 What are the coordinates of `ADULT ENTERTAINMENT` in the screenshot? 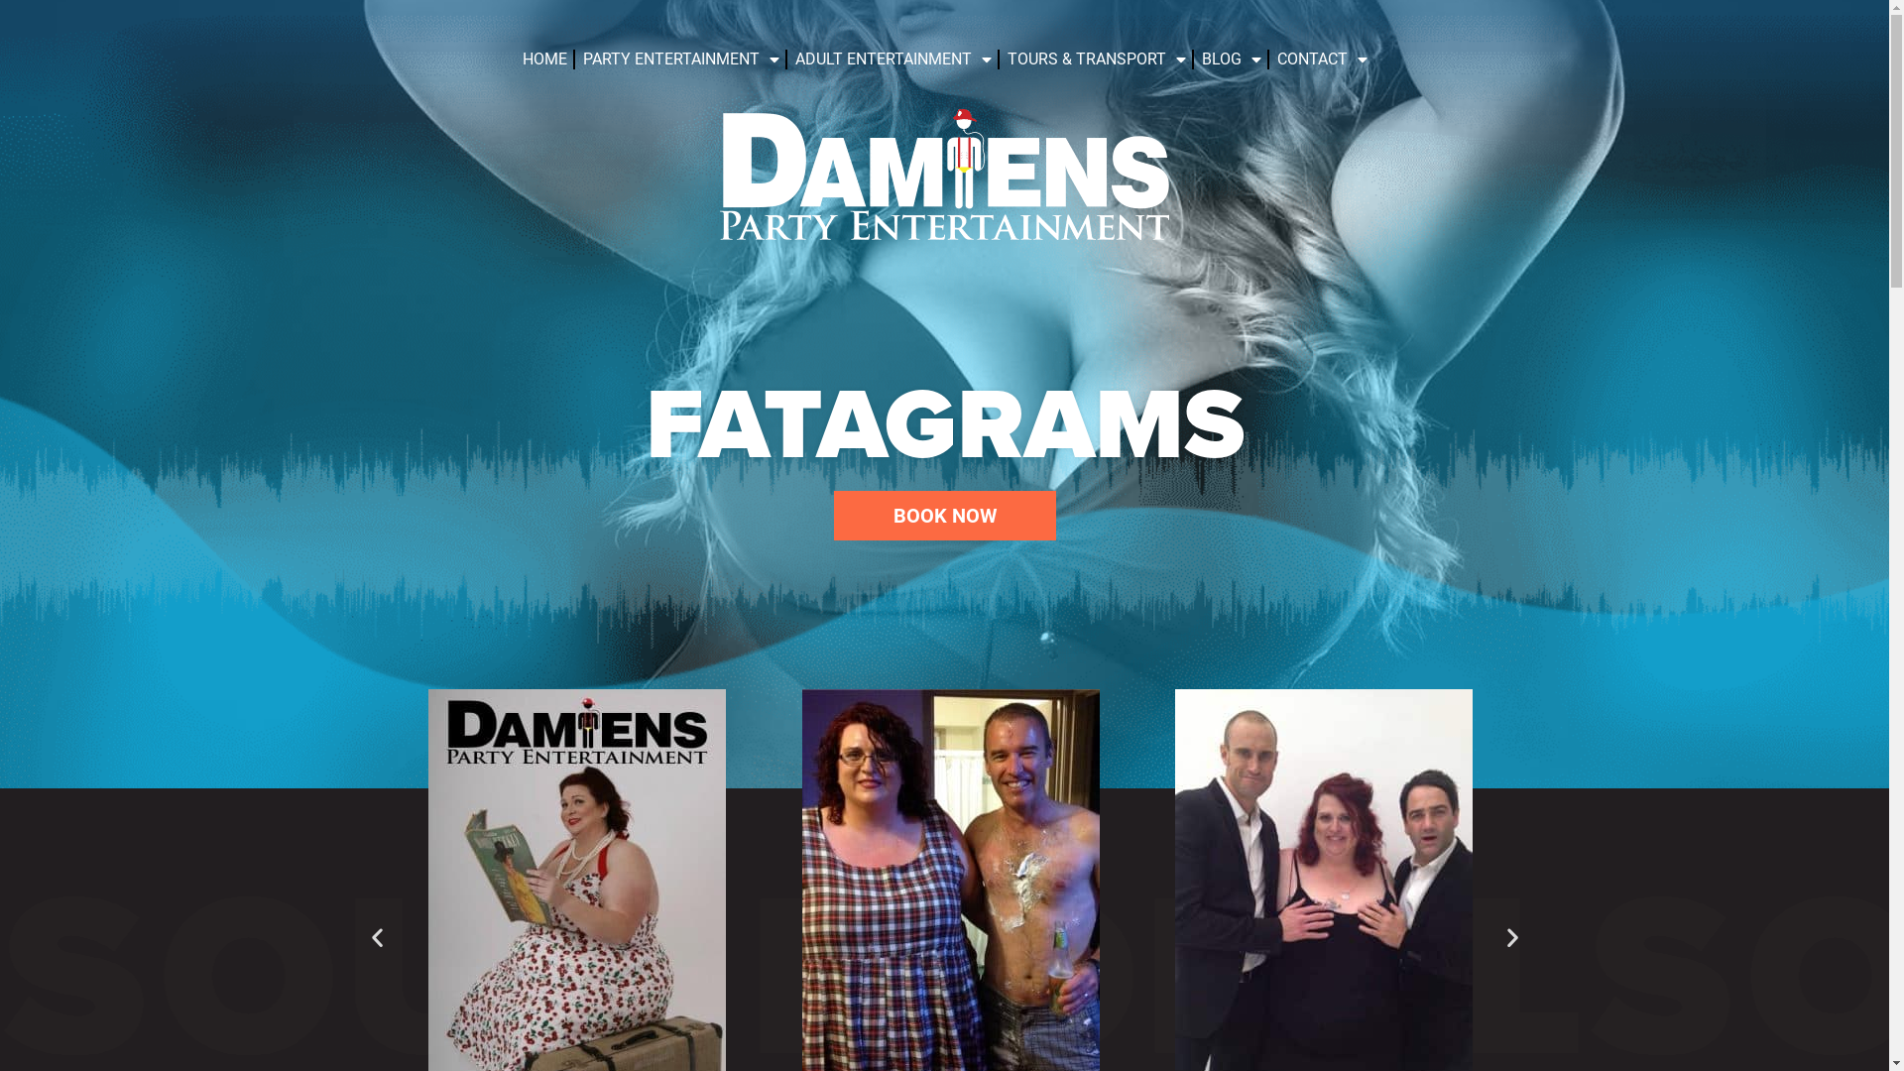 It's located at (893, 59).